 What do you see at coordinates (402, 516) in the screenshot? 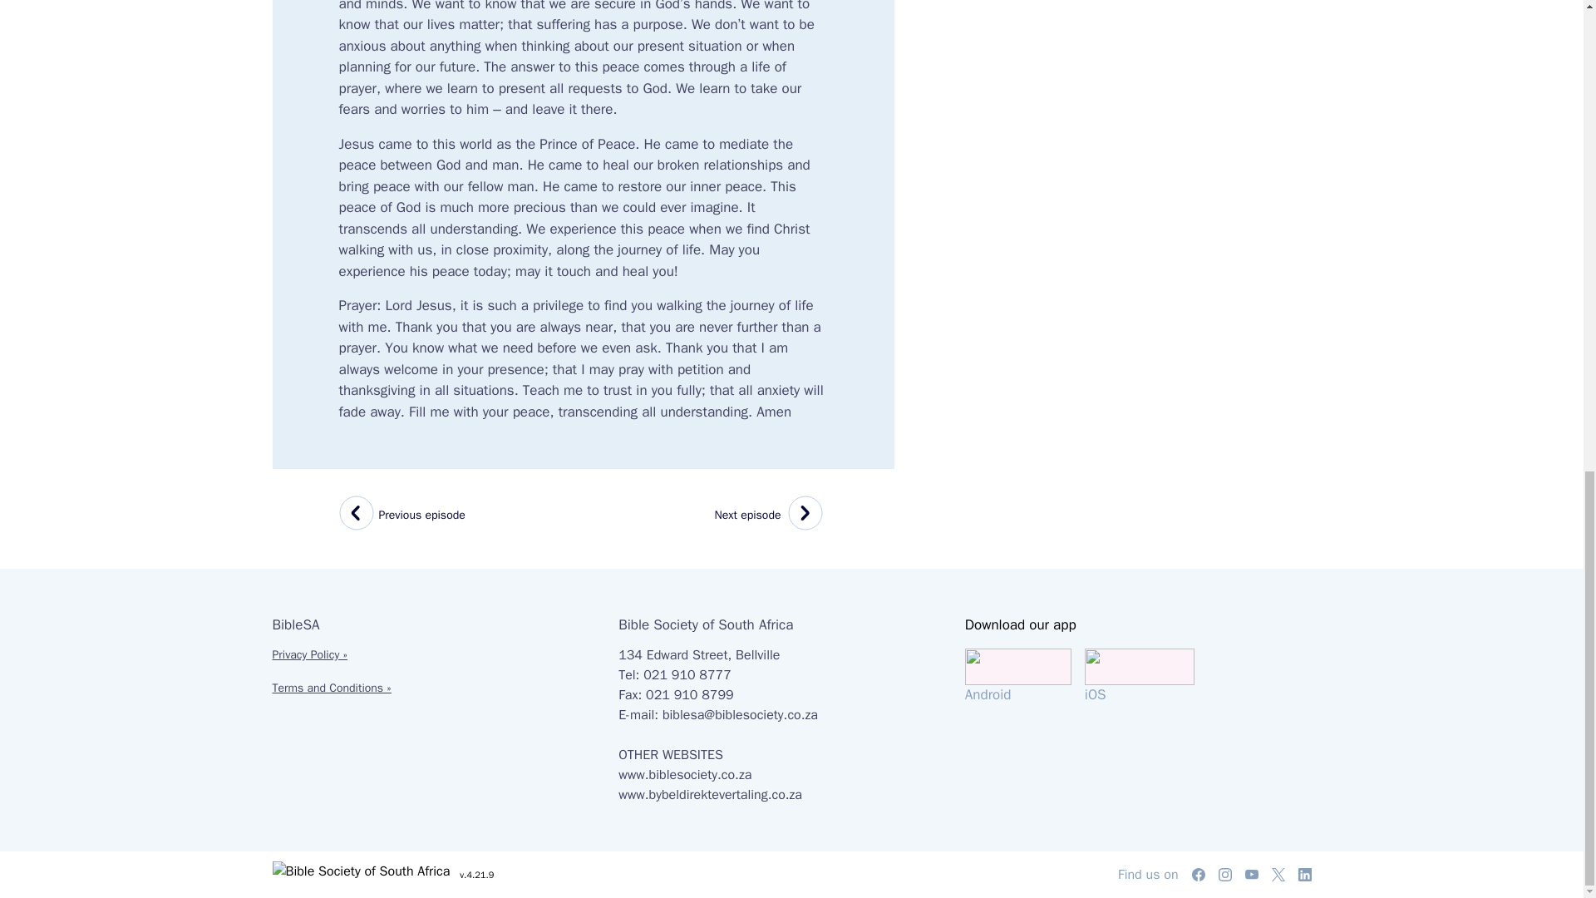
I see `previous` at bounding box center [402, 516].